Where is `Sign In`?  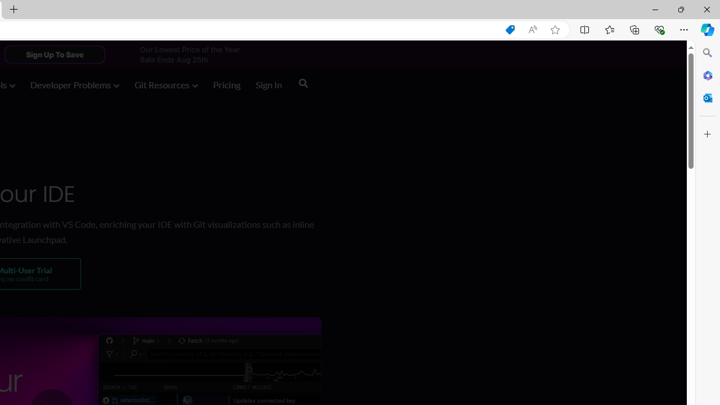
Sign In is located at coordinates (269, 84).